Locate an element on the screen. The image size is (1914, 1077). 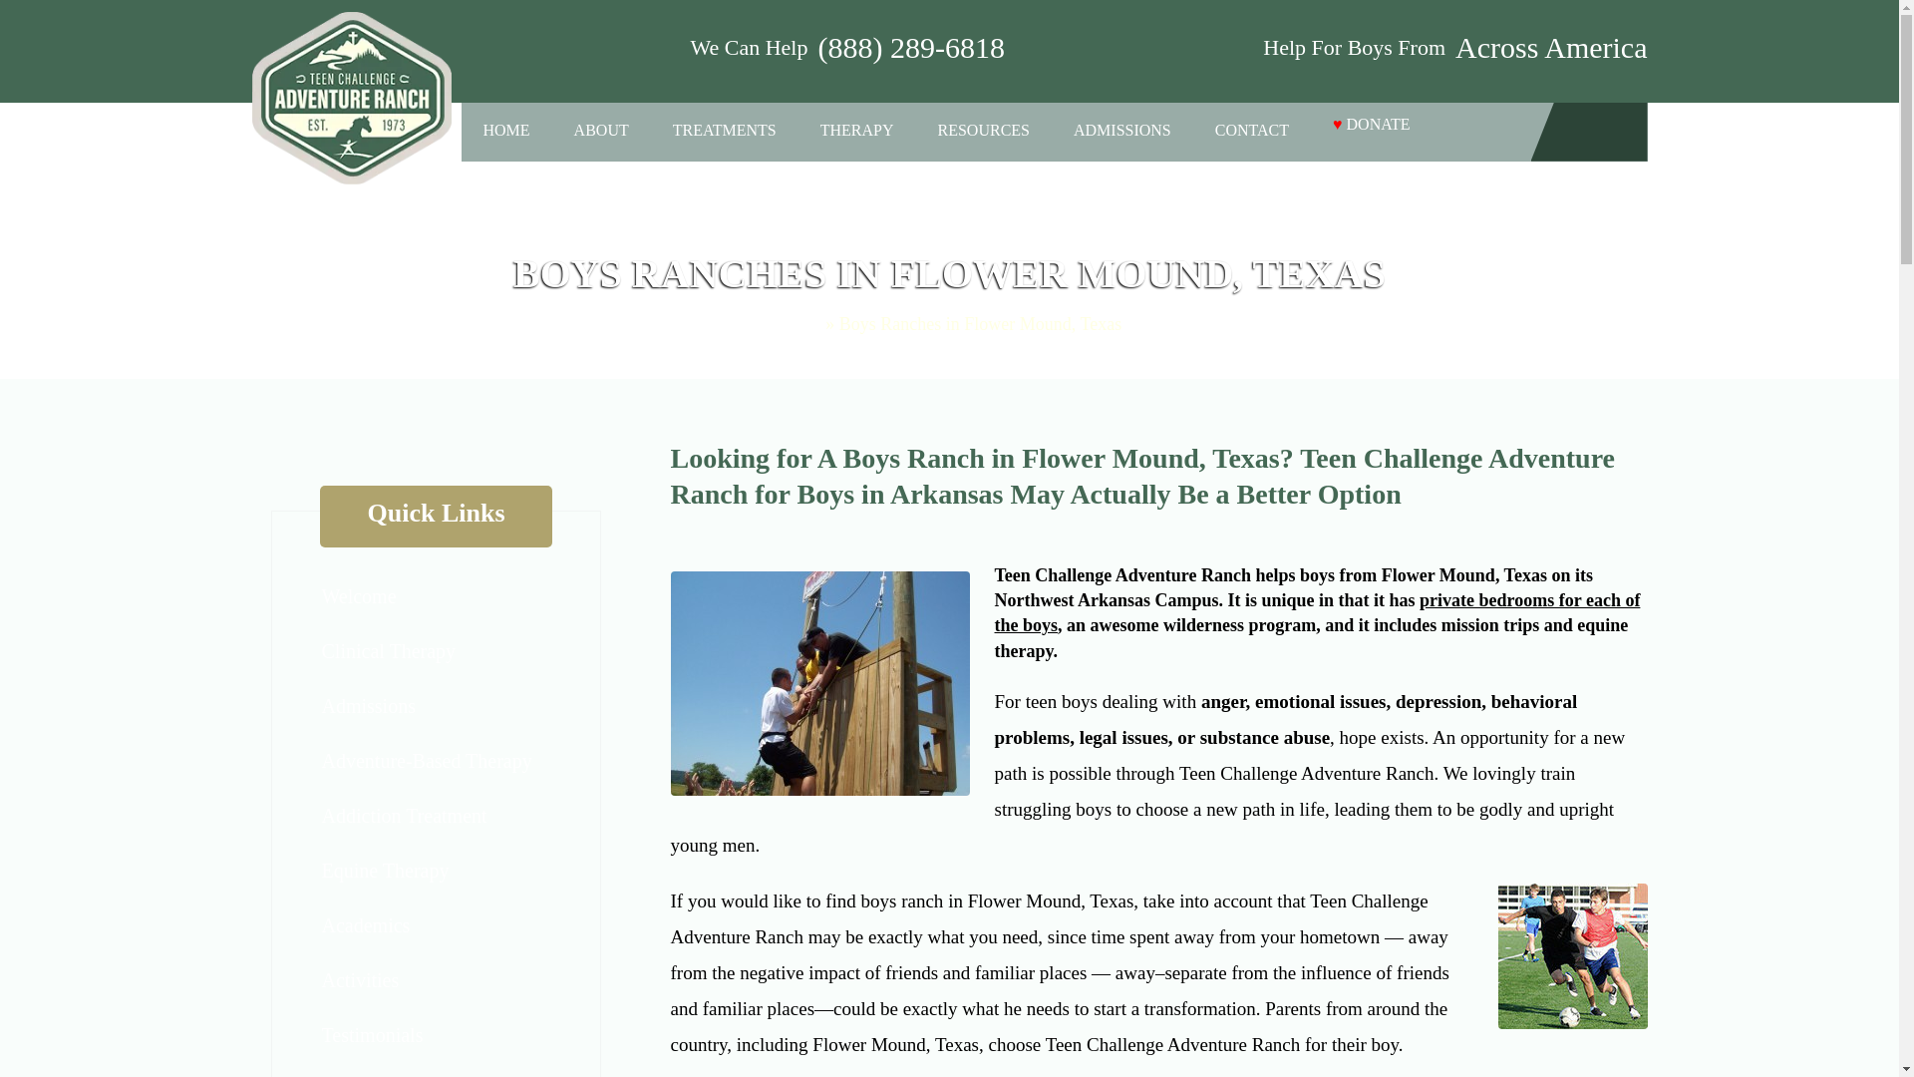
ABOUT is located at coordinates (602, 128).